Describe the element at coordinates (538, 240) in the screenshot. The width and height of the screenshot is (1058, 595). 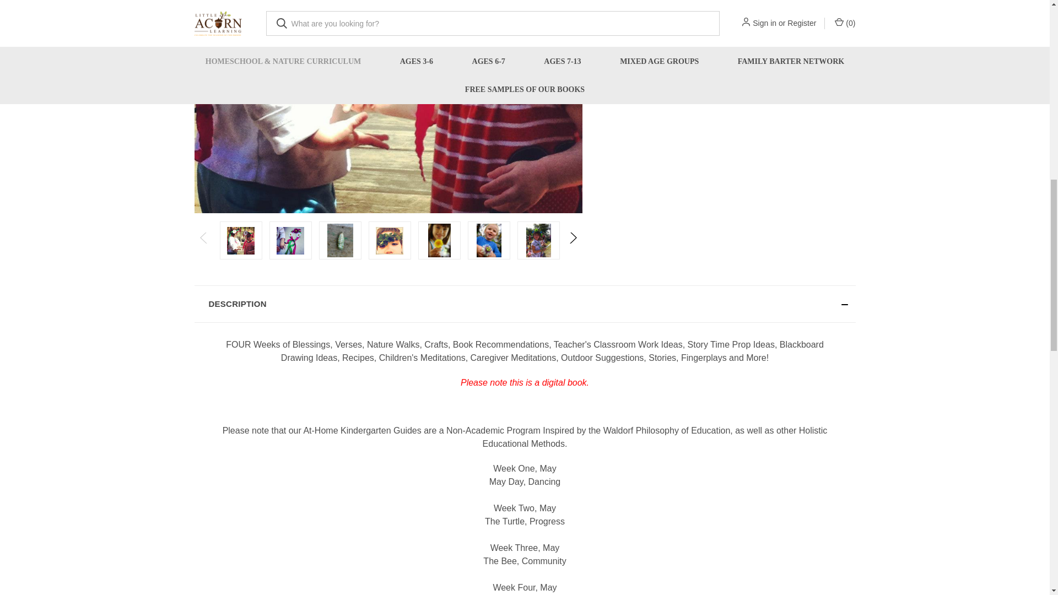
I see `Cheryl Bougie` at that location.